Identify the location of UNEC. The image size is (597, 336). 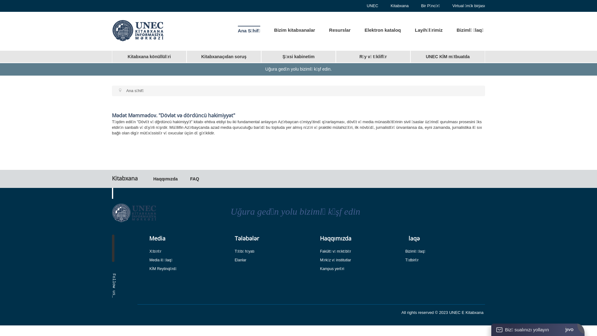
(373, 6).